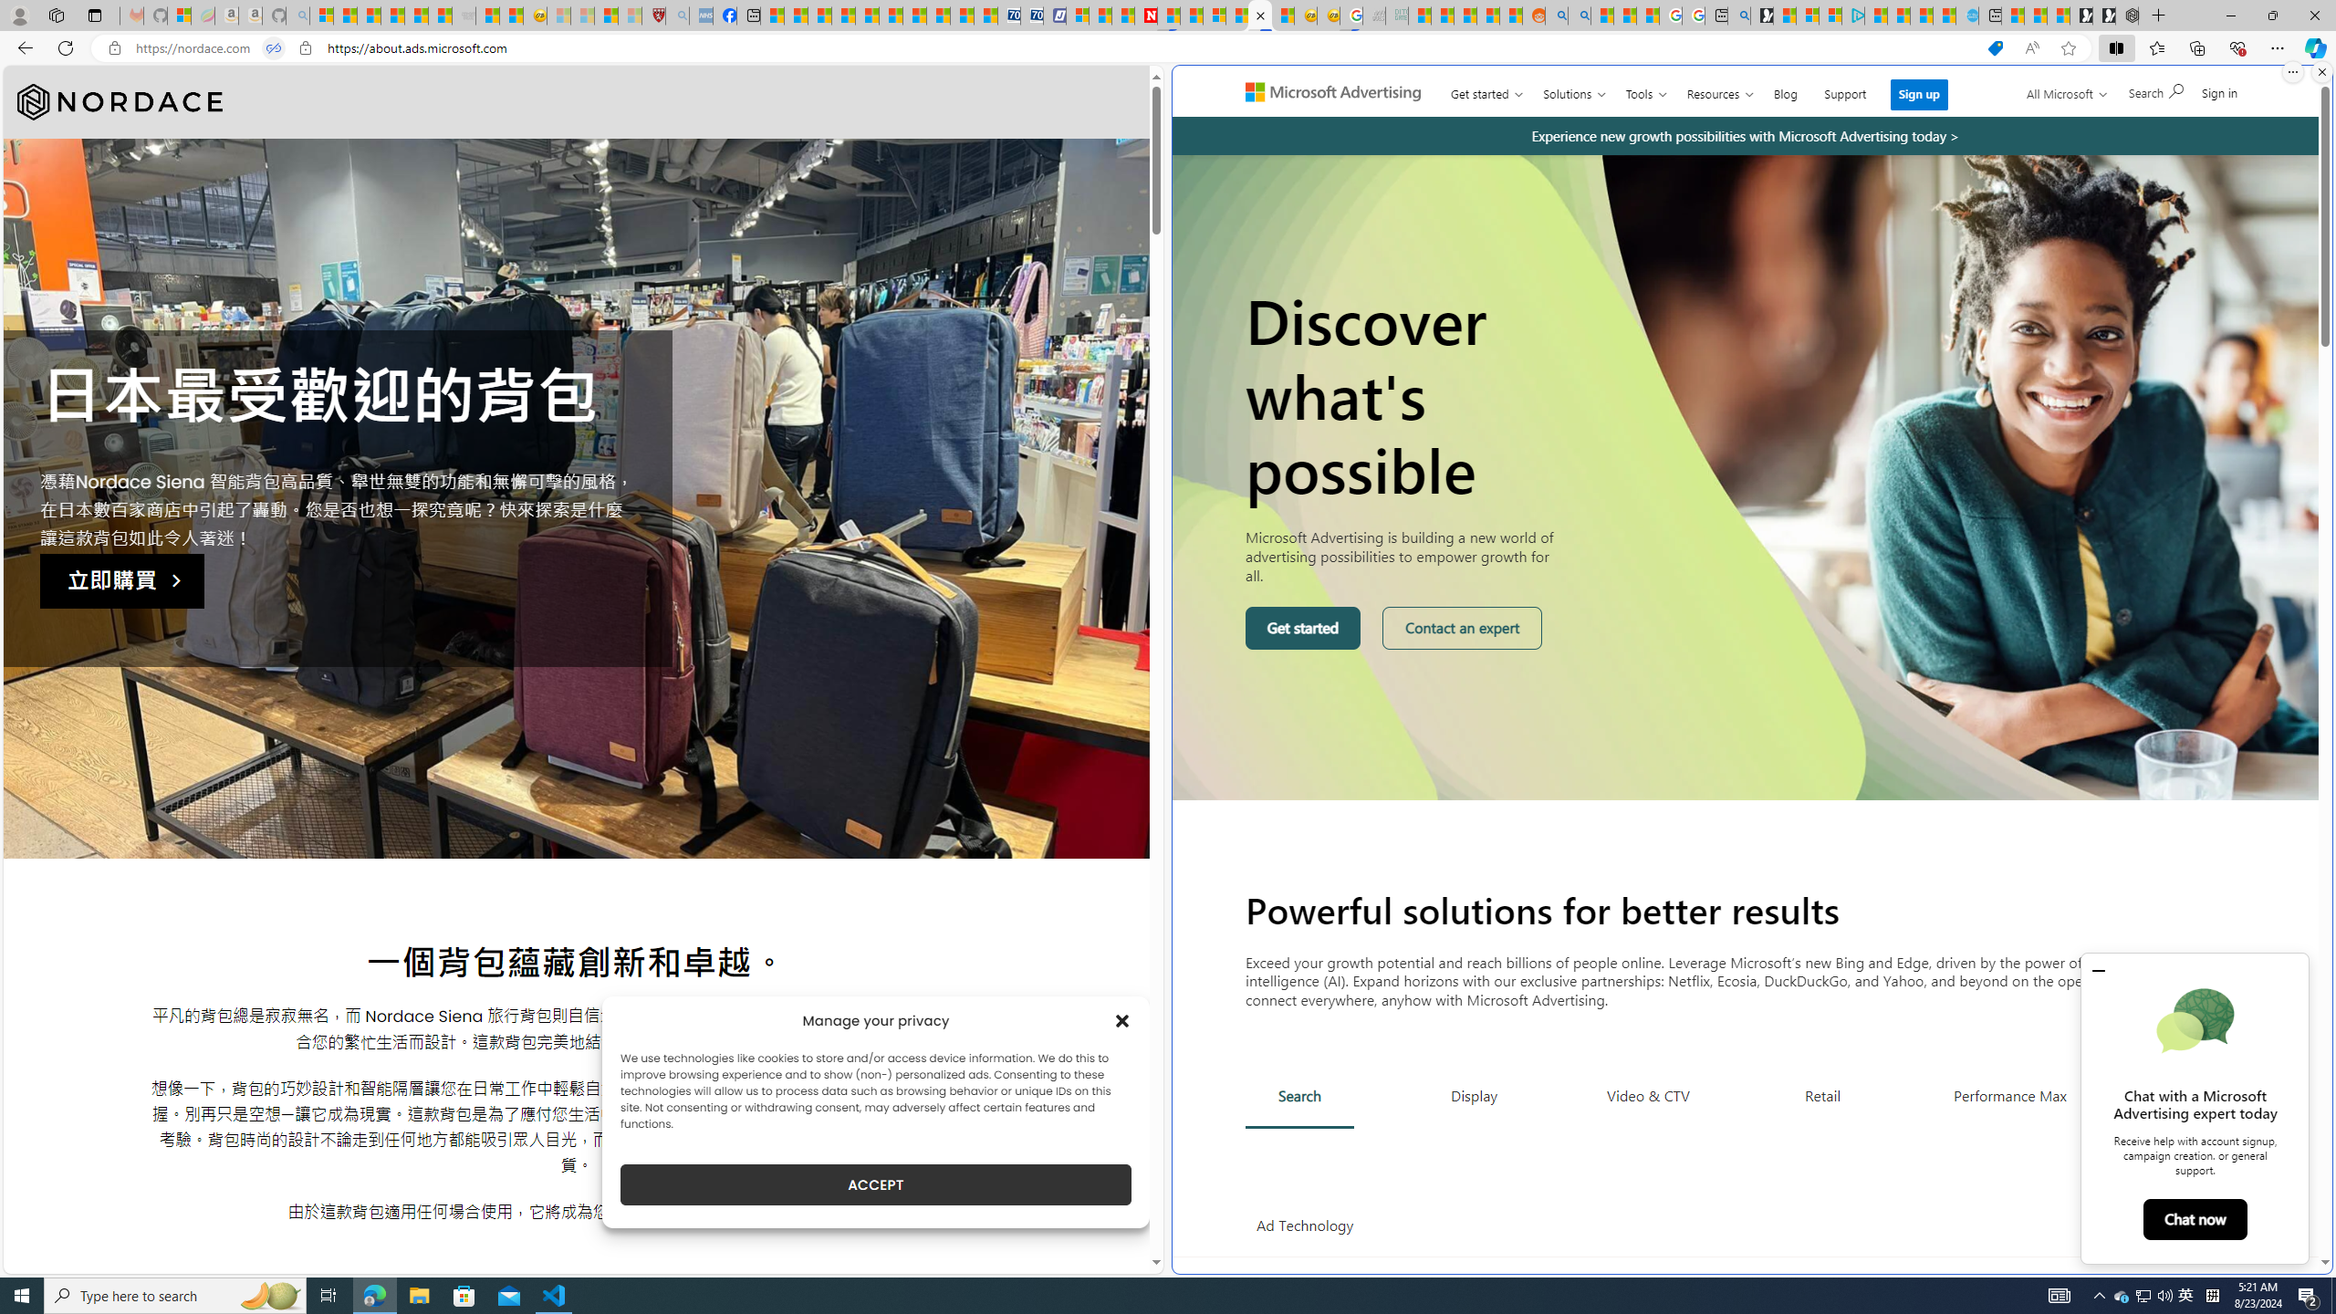 The height and width of the screenshot is (1314, 2336). Describe the element at coordinates (1845, 90) in the screenshot. I see `Support` at that location.